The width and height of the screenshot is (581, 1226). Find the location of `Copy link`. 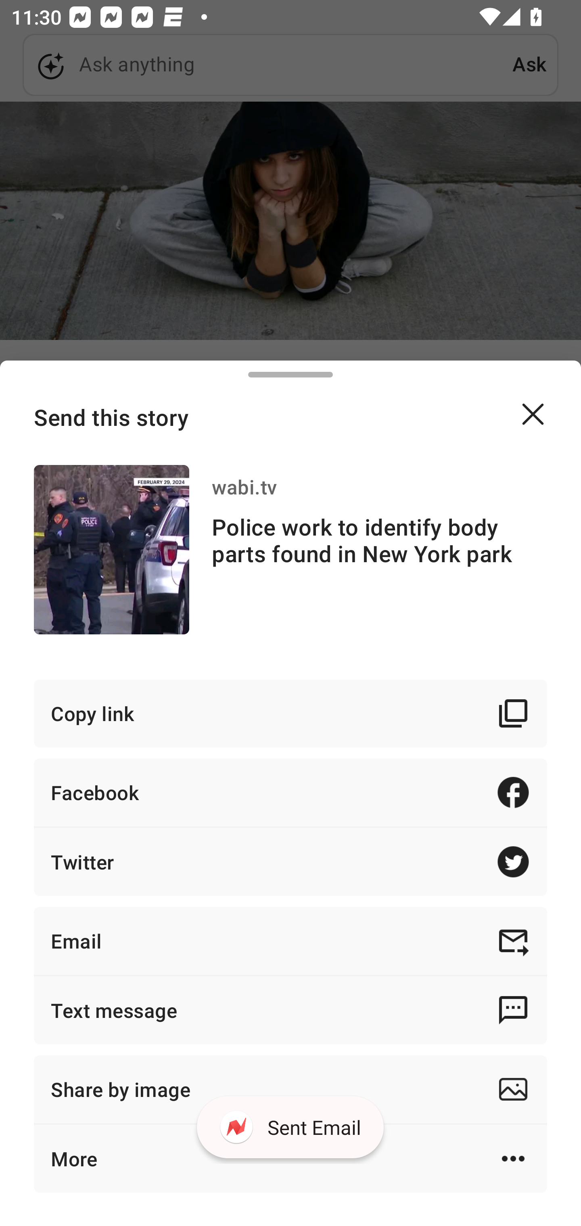

Copy link is located at coordinates (290, 713).